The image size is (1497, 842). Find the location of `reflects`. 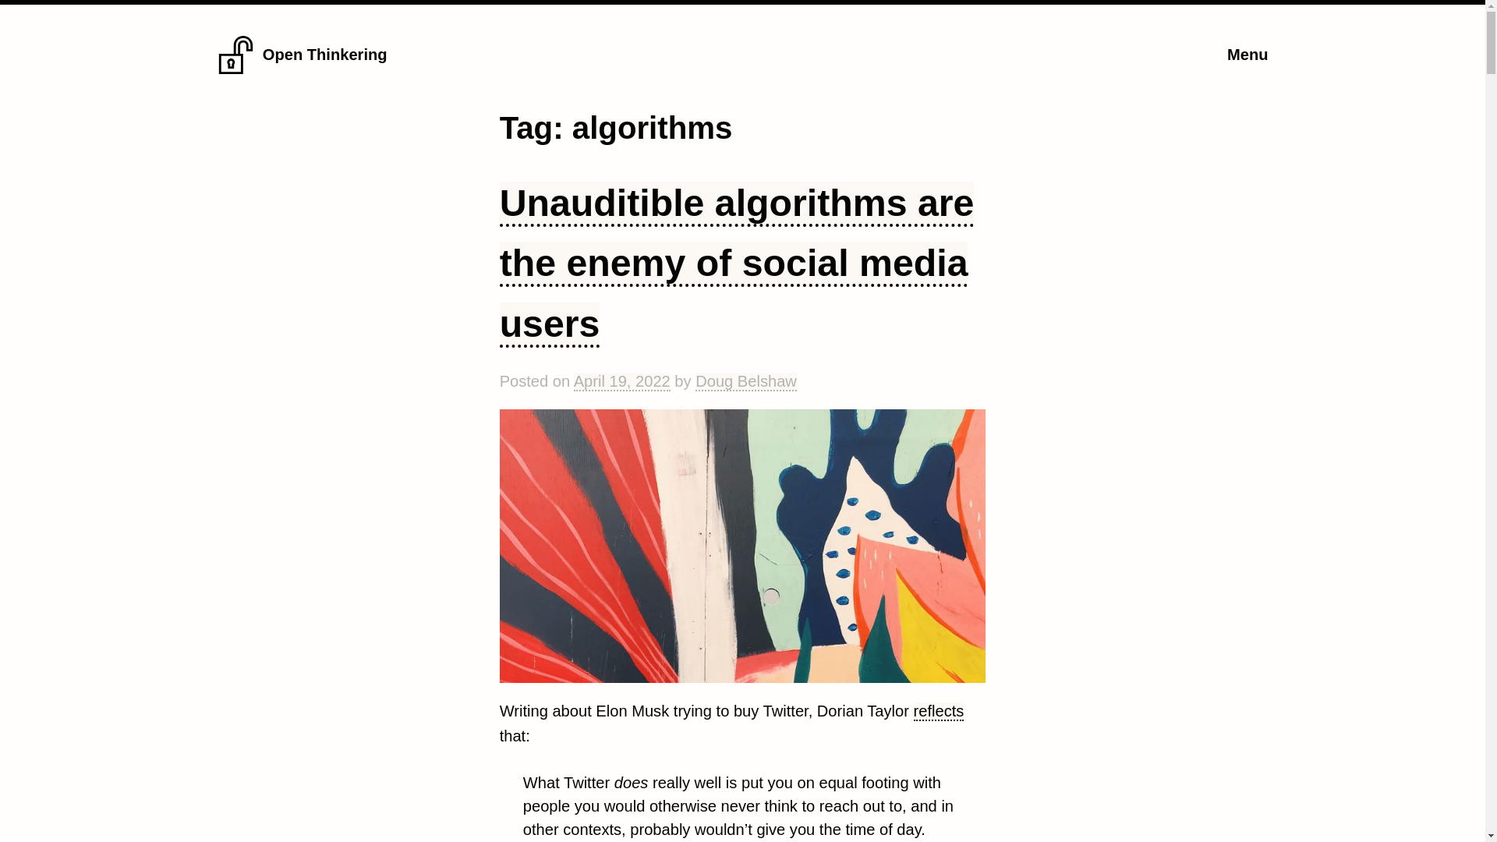

reflects is located at coordinates (939, 711).